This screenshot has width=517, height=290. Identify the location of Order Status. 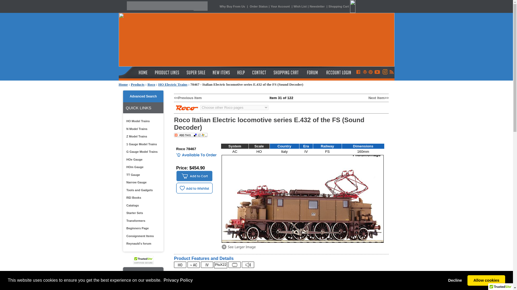
(258, 6).